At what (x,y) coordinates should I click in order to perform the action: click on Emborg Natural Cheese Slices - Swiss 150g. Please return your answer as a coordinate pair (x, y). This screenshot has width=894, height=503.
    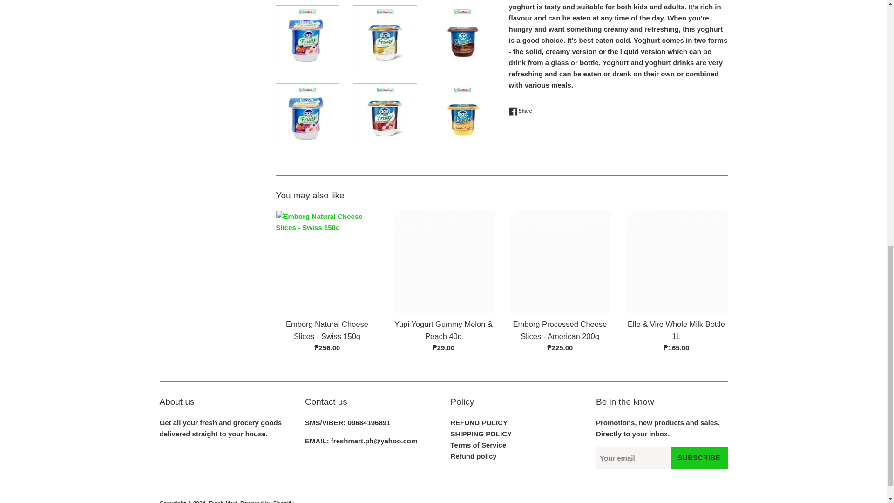
    Looking at the image, I should click on (327, 262).